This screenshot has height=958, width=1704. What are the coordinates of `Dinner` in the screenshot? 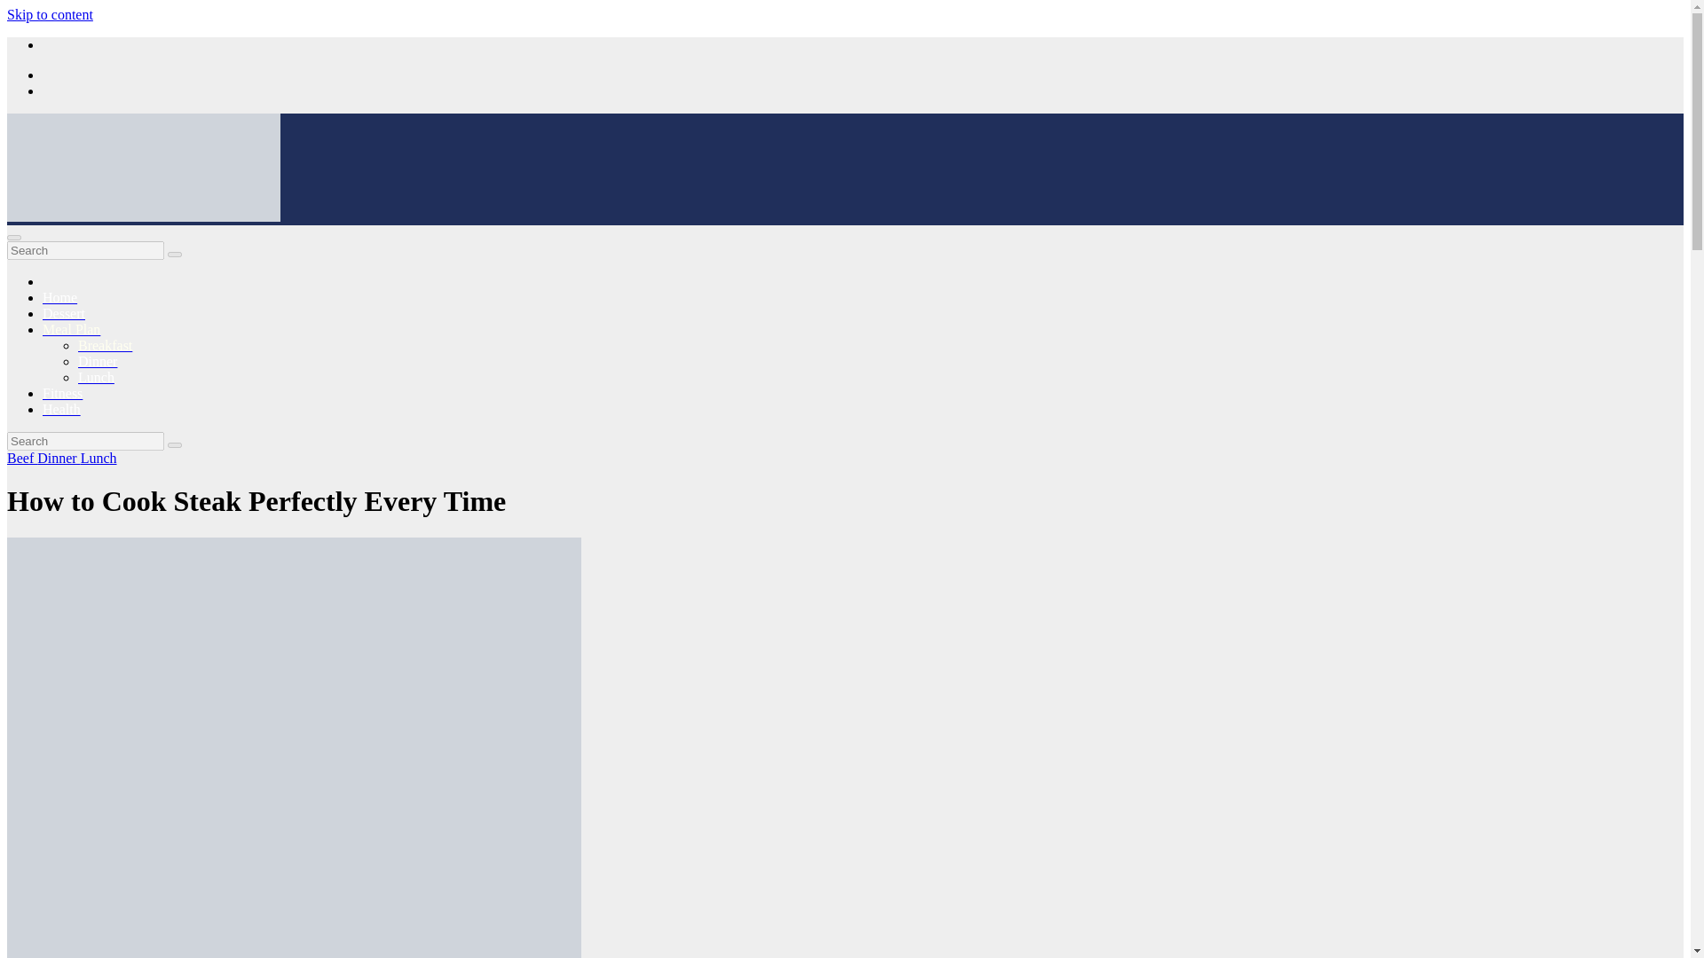 It's located at (59, 458).